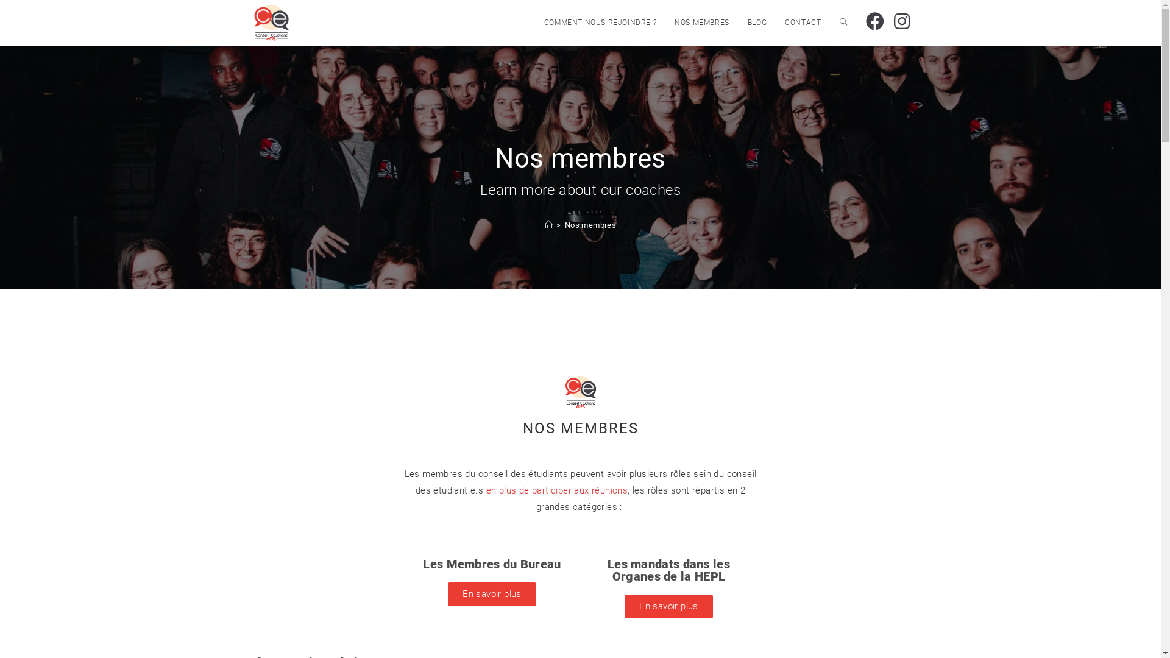 This screenshot has width=1170, height=658. I want to click on En savoir plus, so click(492, 595).